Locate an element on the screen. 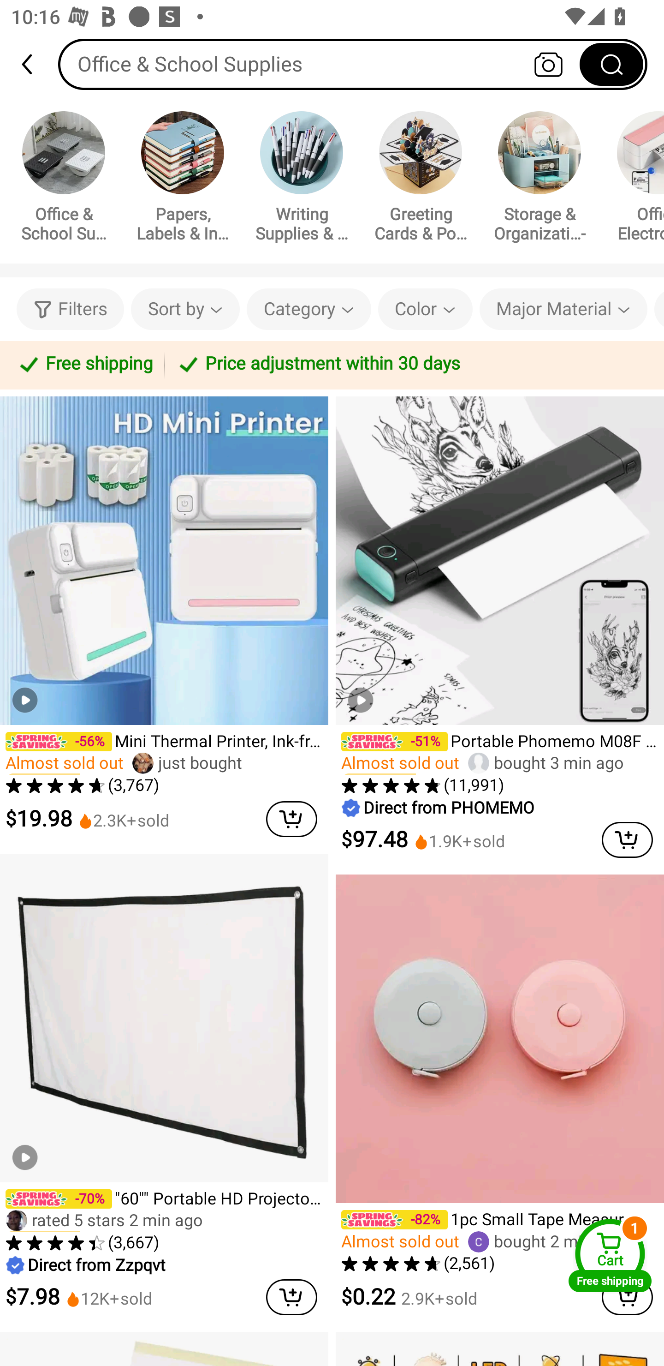 The width and height of the screenshot is (664, 1366). cart delete is located at coordinates (291, 819).